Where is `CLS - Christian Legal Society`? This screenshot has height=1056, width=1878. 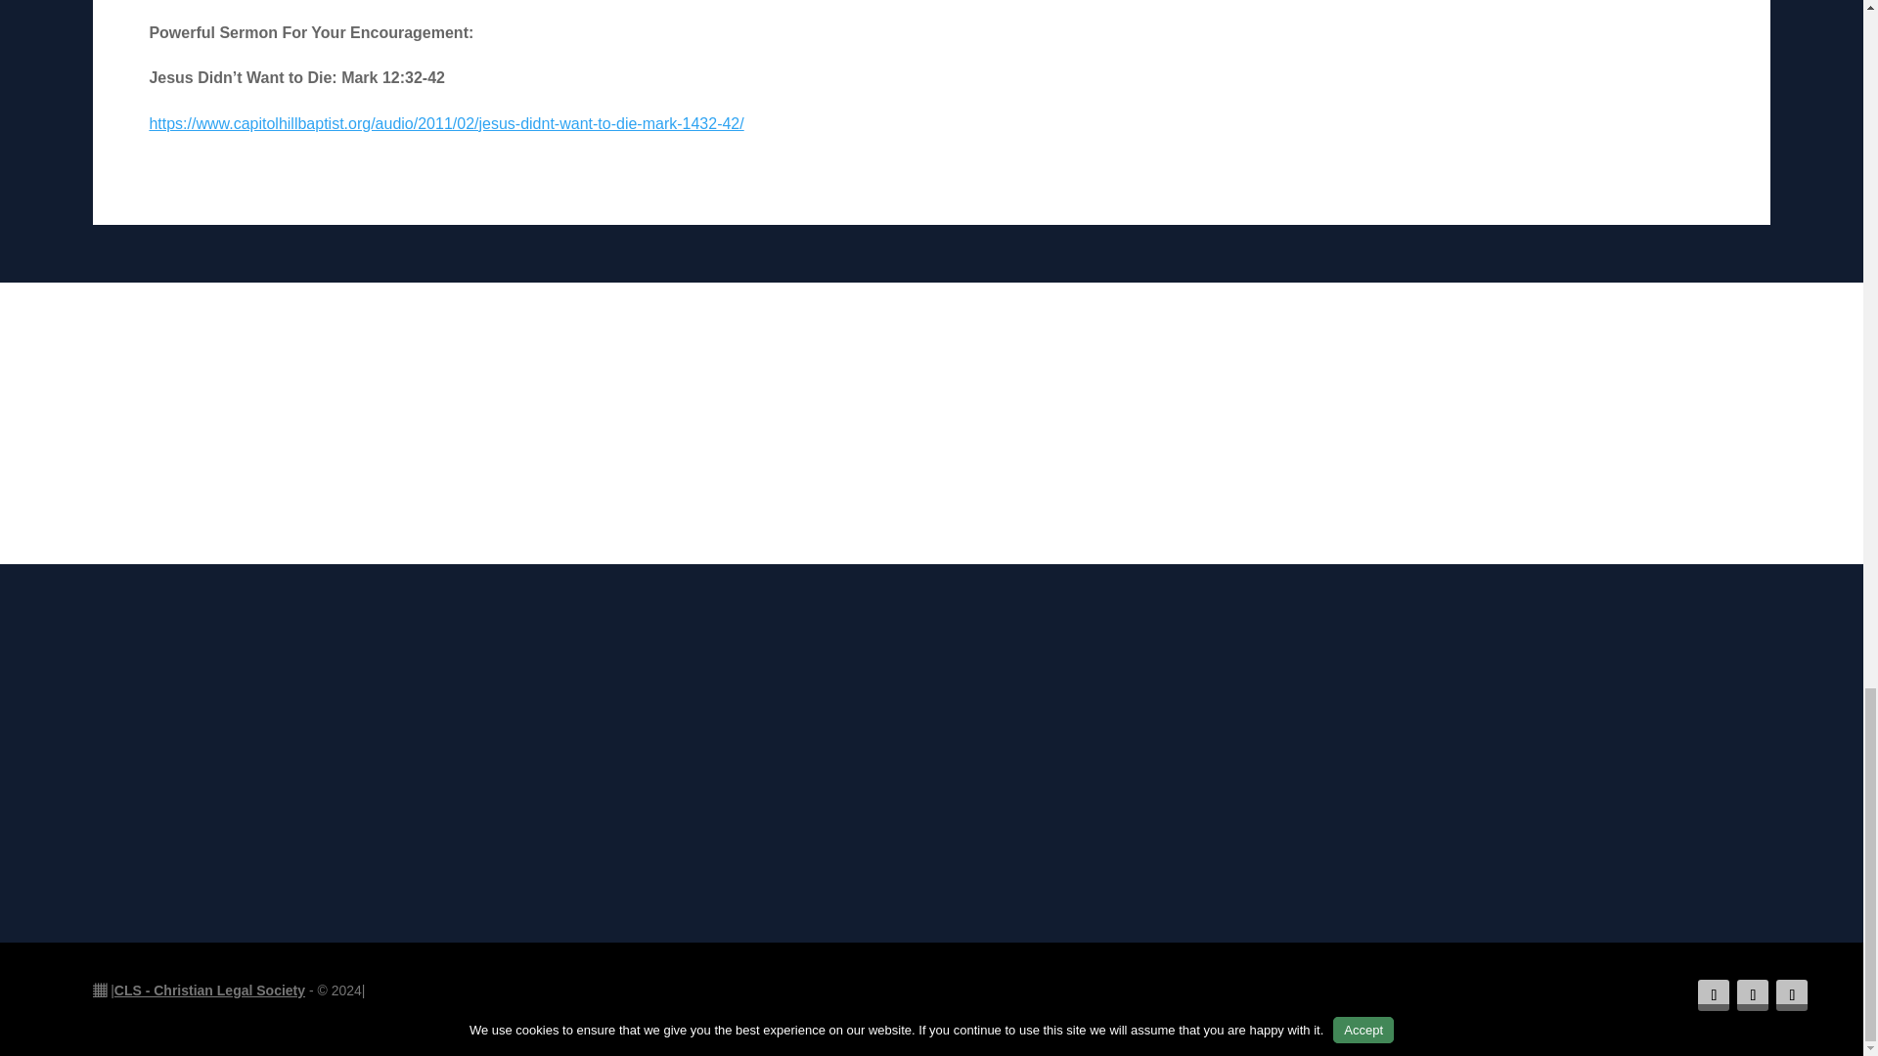 CLS - Christian Legal Society is located at coordinates (209, 990).